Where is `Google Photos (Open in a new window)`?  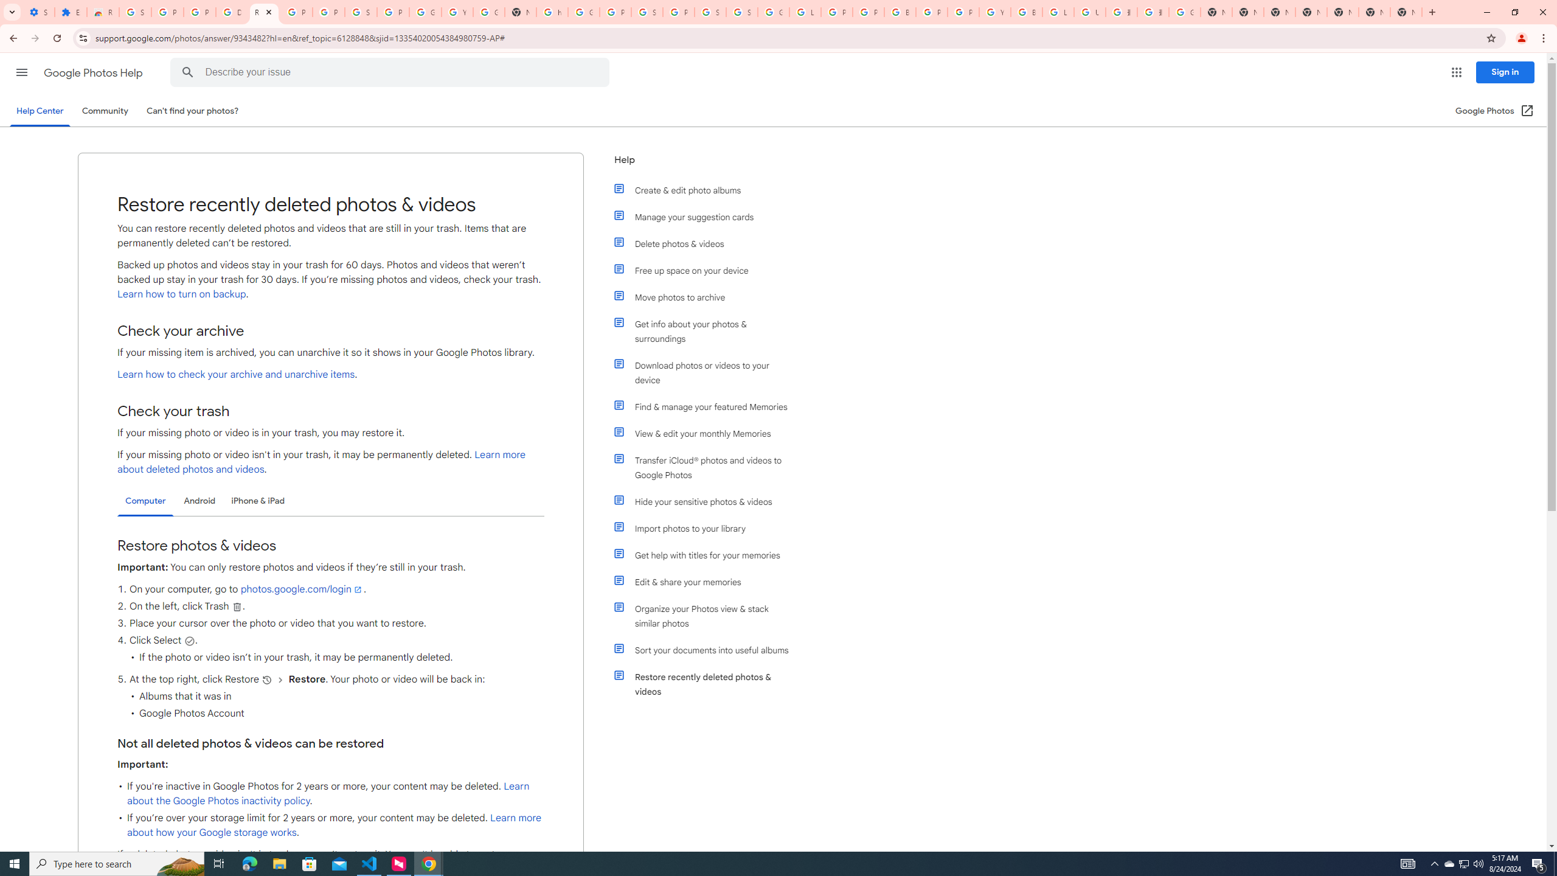
Google Photos (Open in a new window) is located at coordinates (1495, 111).